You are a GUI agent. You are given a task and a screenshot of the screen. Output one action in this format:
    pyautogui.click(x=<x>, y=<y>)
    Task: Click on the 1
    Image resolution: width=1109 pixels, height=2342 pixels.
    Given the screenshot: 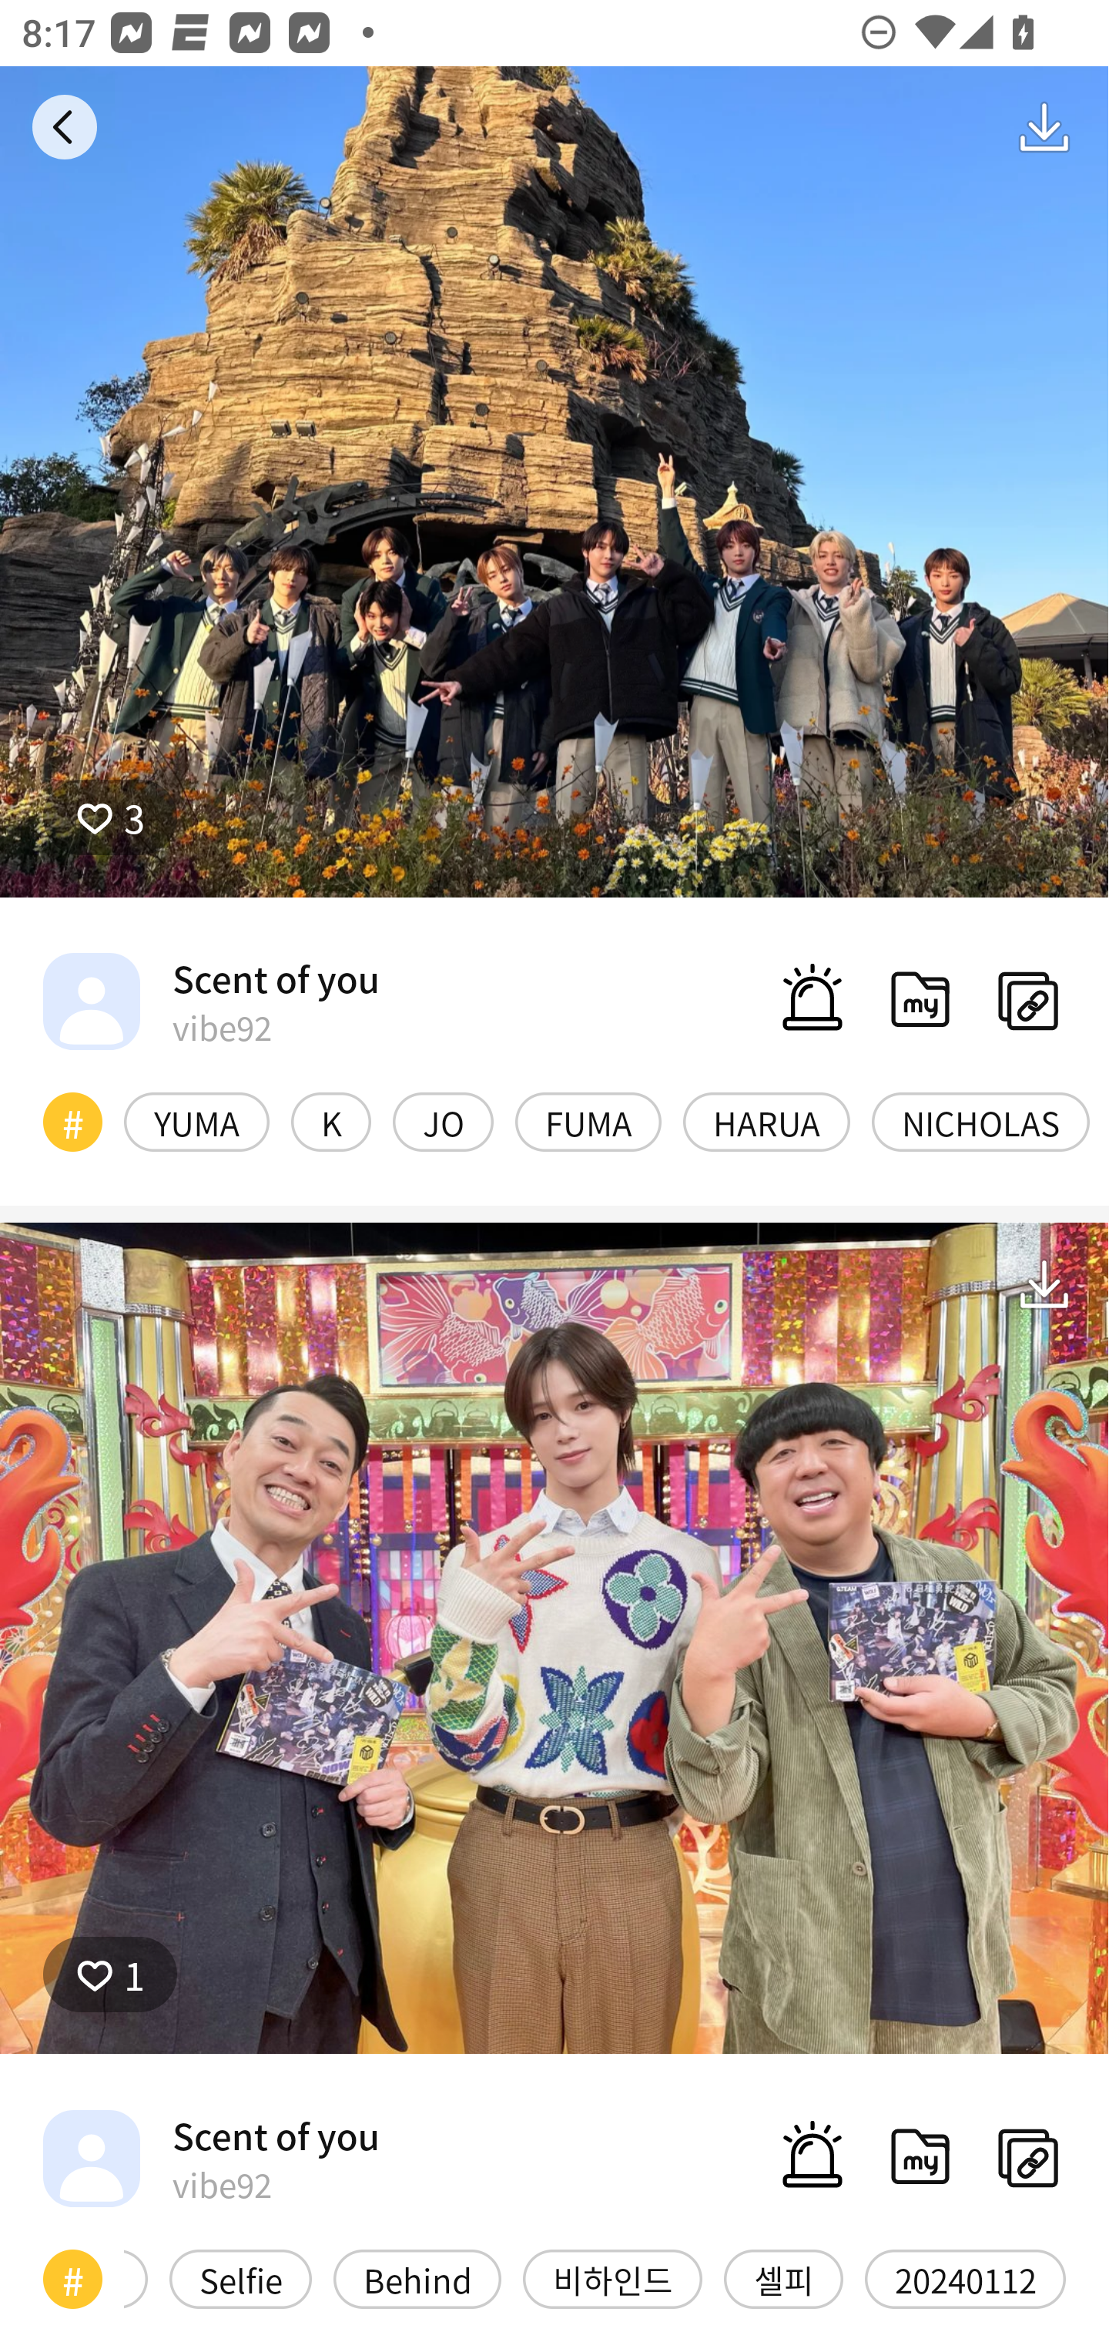 What is the action you would take?
    pyautogui.click(x=110, y=1974)
    